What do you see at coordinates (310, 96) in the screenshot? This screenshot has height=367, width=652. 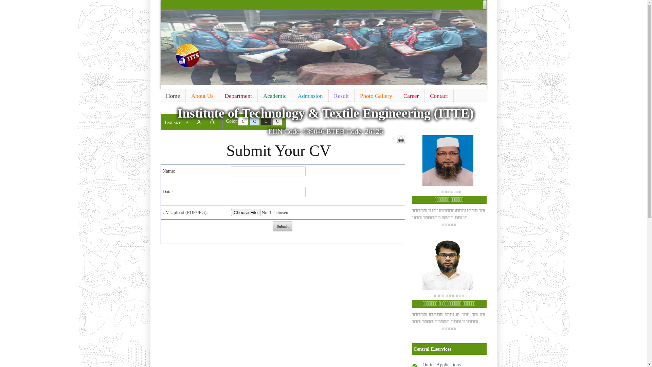 I see `Admission` at bounding box center [310, 96].